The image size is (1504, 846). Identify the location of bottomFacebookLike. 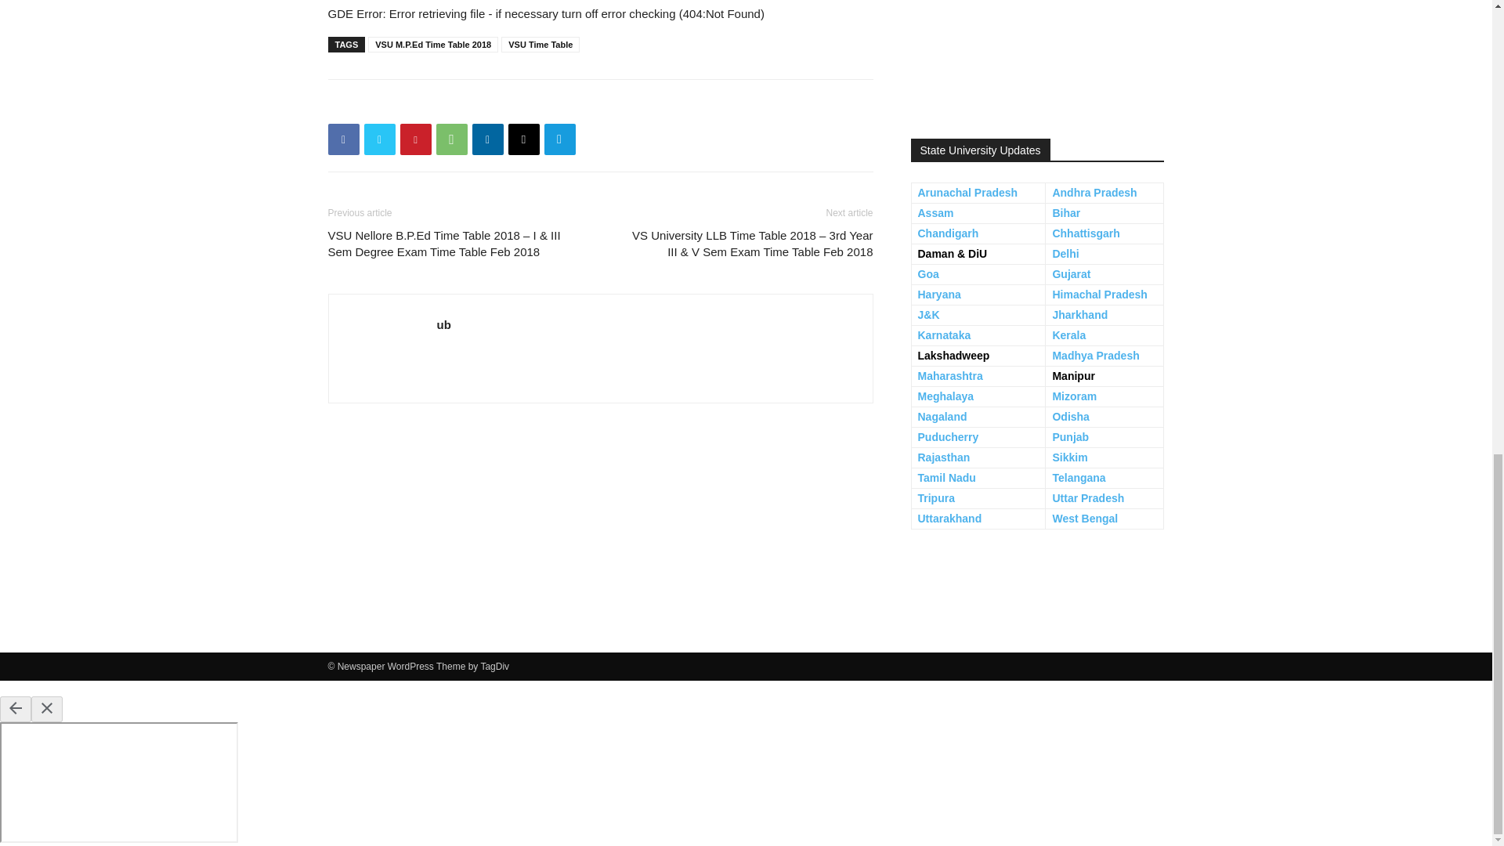
(445, 104).